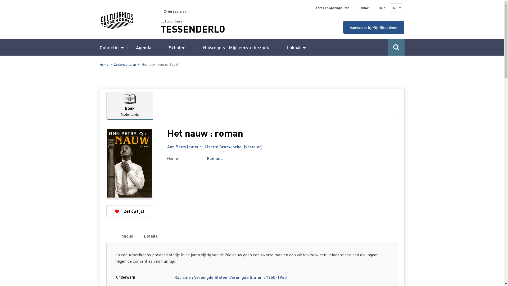 The height and width of the screenshot is (286, 508). What do you see at coordinates (104, 65) in the screenshot?
I see `Home` at bounding box center [104, 65].